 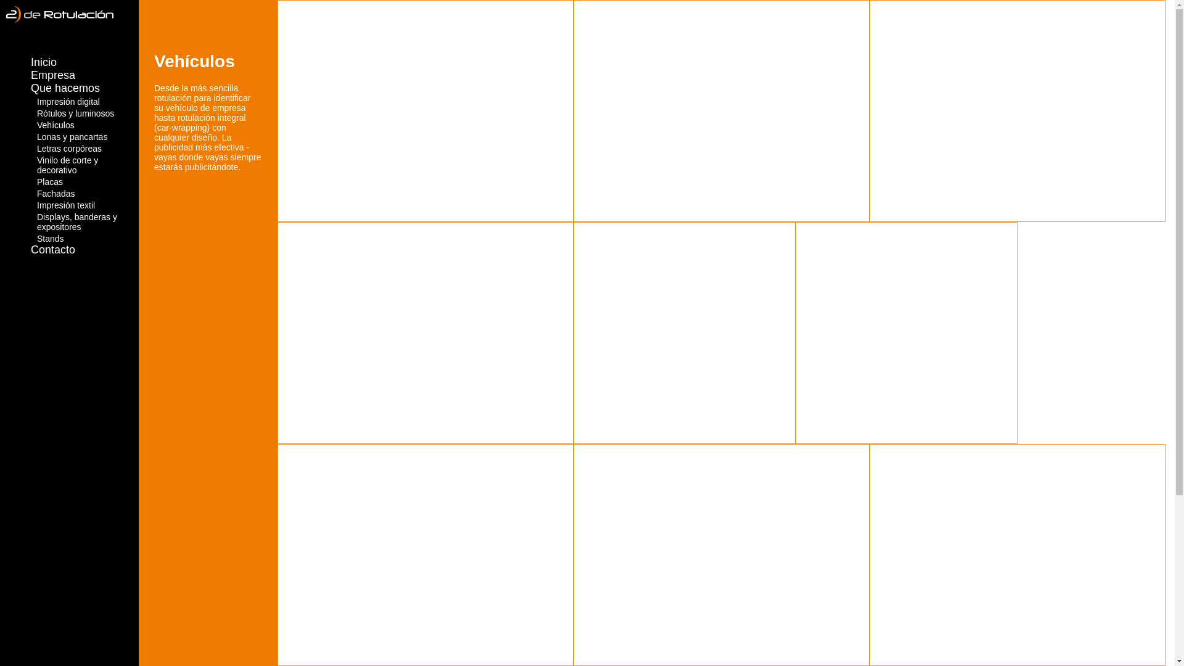 What do you see at coordinates (88, 222) in the screenshot?
I see `Displays, banderas y expositores` at bounding box center [88, 222].